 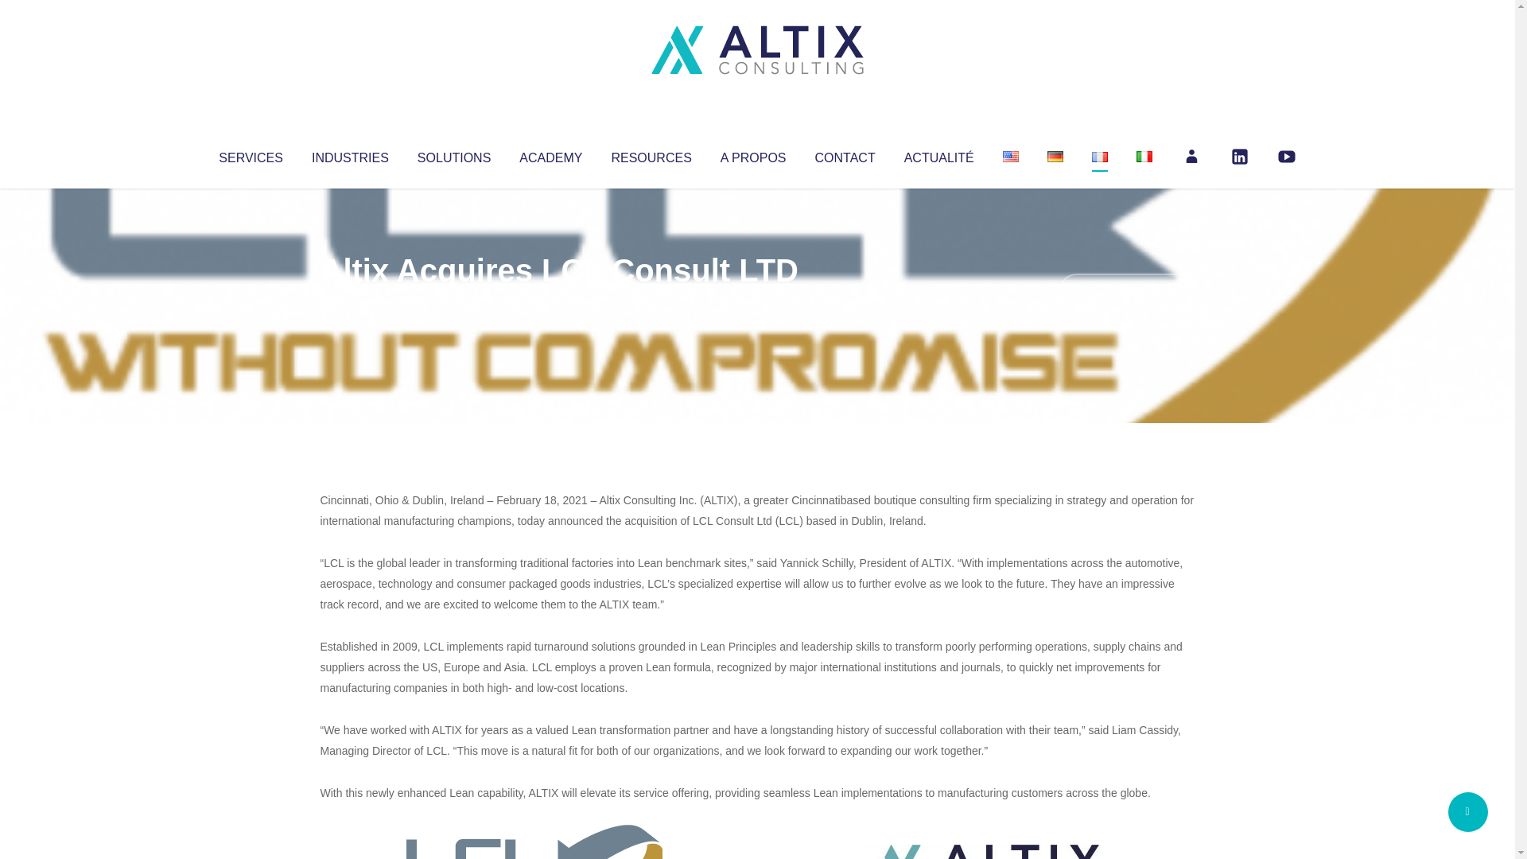 I want to click on RESOURCES, so click(x=651, y=154).